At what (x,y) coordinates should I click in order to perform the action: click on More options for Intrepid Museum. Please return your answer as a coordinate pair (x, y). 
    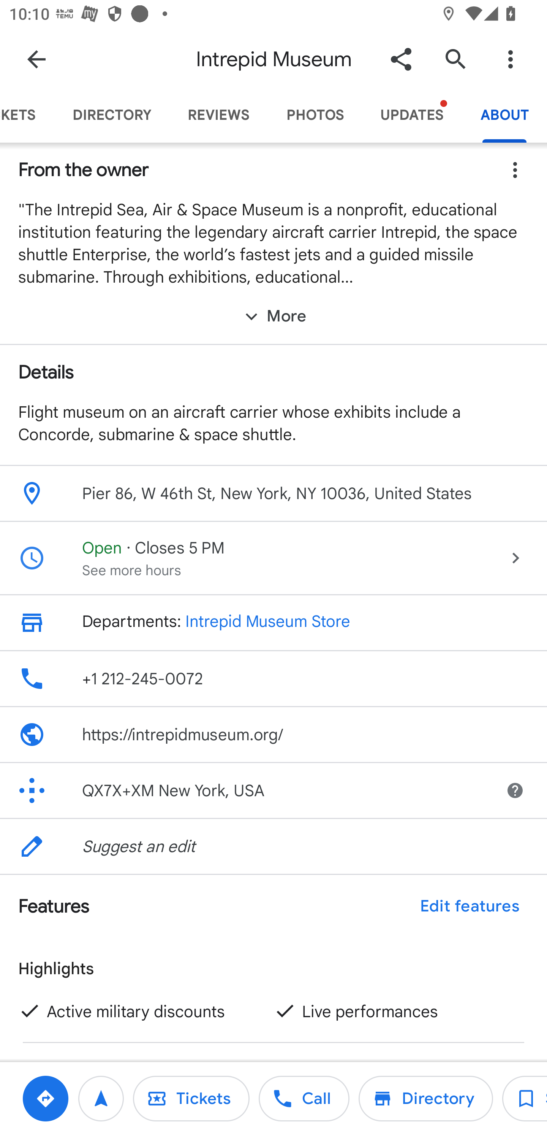
    Looking at the image, I should click on (510, 59).